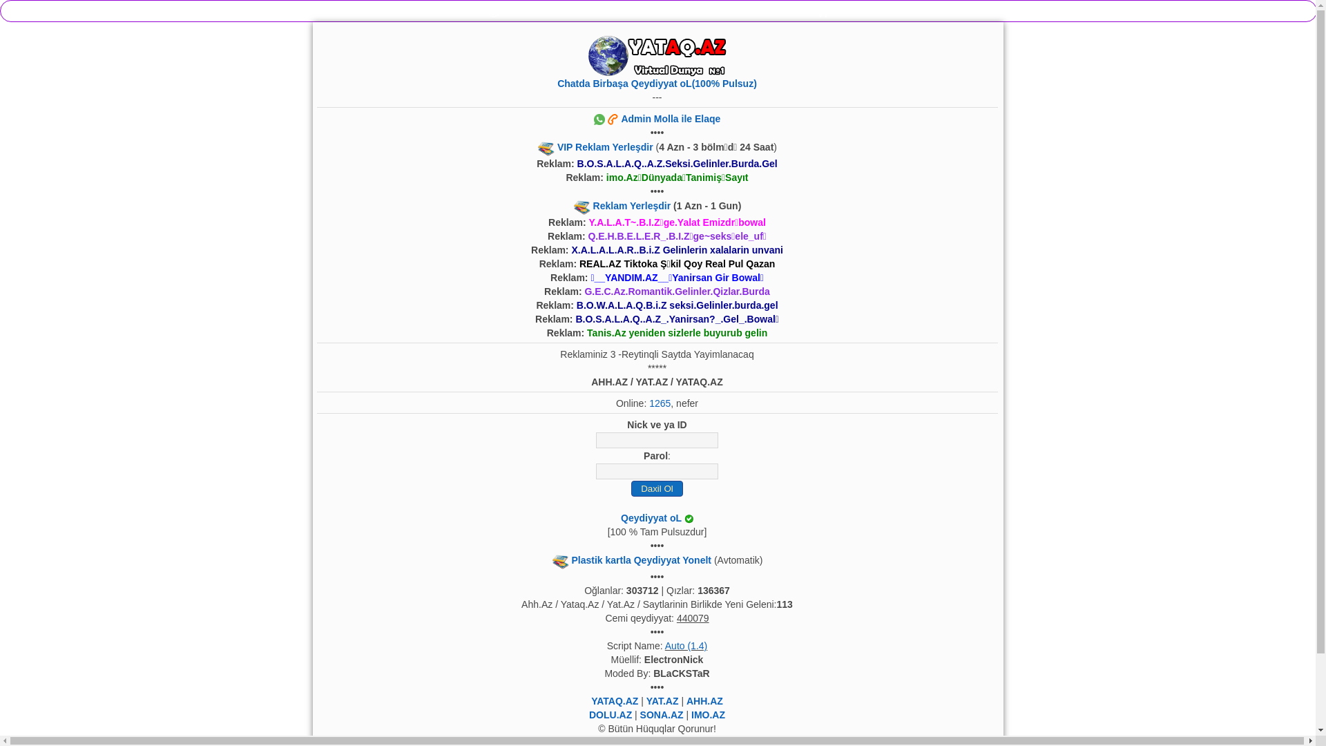  I want to click on Parol, so click(657, 471).